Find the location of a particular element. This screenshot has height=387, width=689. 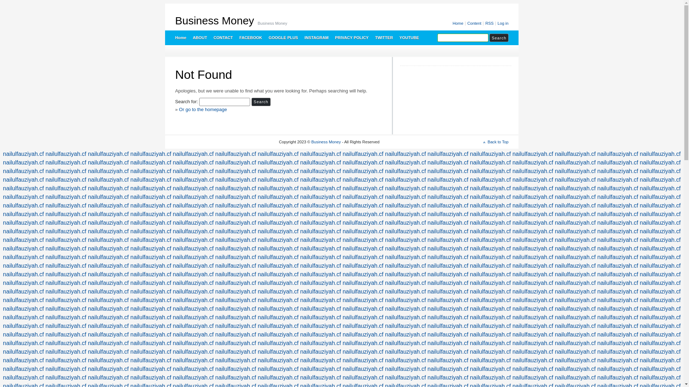

nailulfauziyah.cf is located at coordinates (278, 283).